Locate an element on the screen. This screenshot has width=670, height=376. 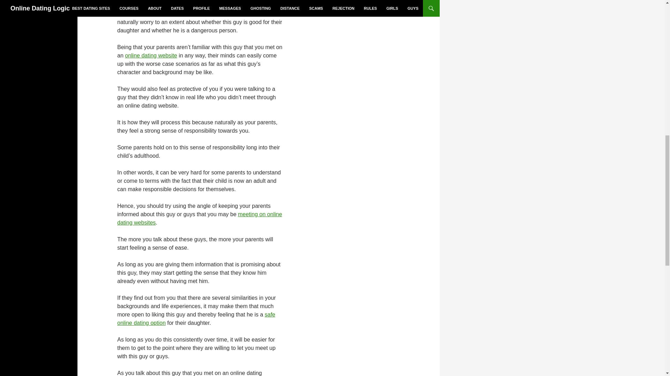
online dating website is located at coordinates (151, 56).